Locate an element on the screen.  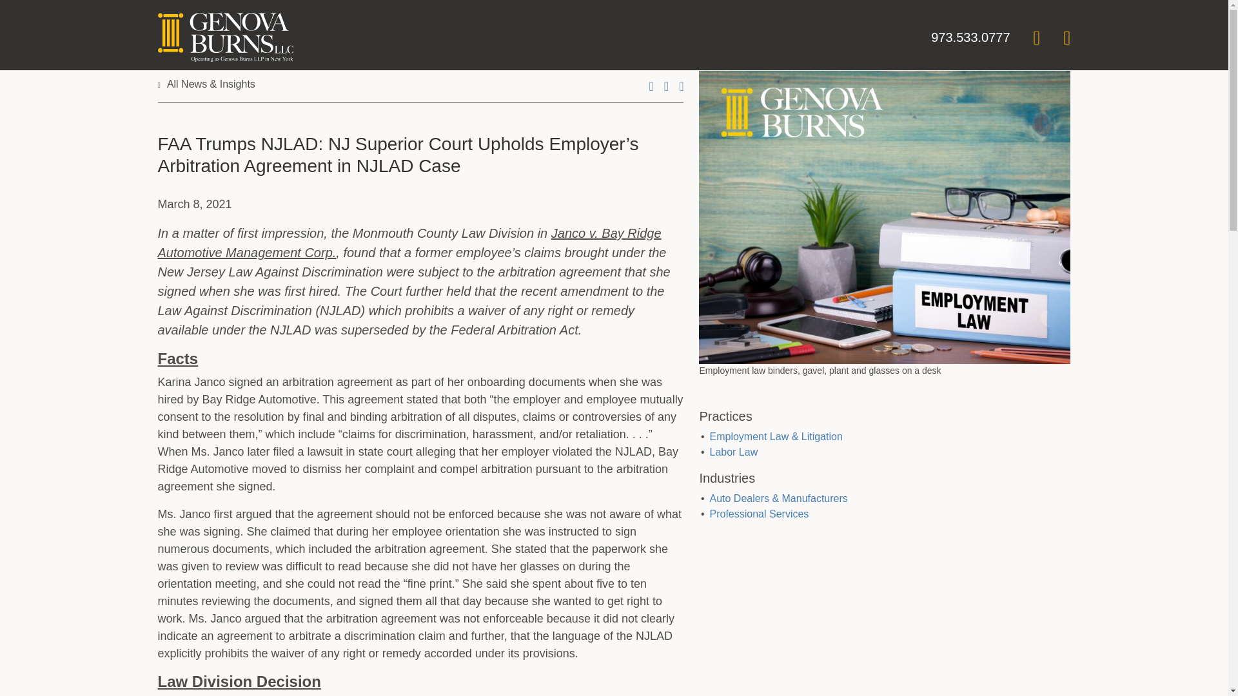
Email is located at coordinates (665, 86).